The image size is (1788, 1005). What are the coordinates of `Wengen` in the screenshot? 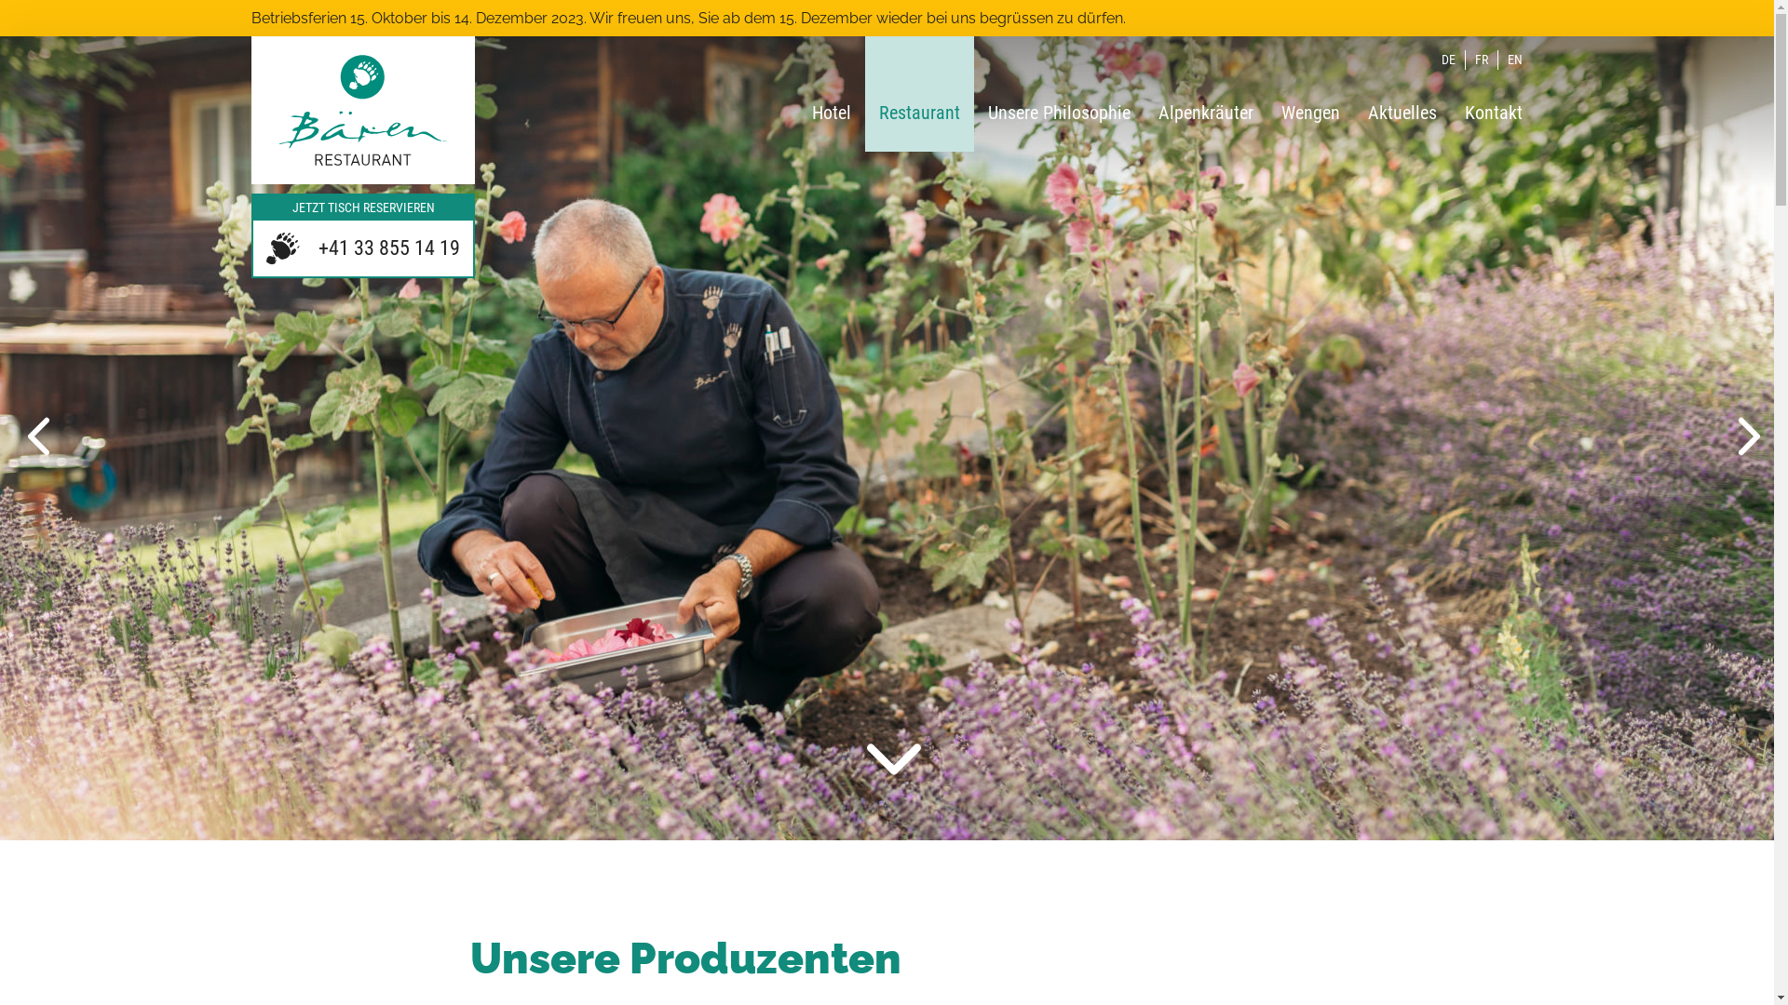 It's located at (1311, 93).